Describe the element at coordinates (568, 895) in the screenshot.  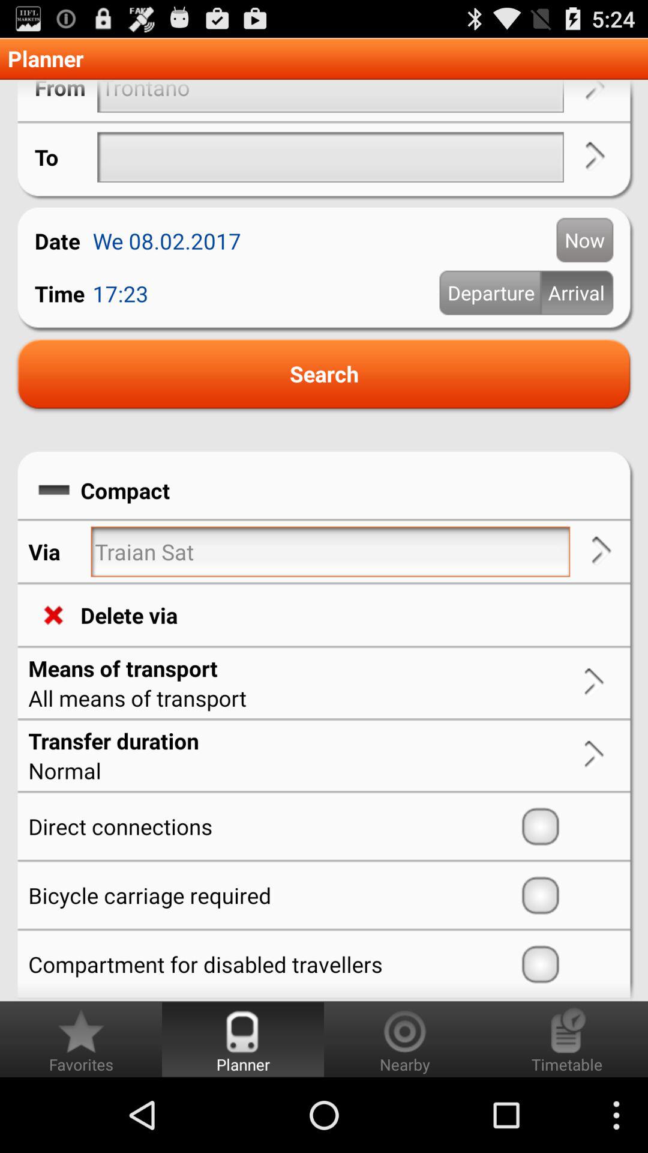
I see `select the 2nd checkbox on the web page` at that location.